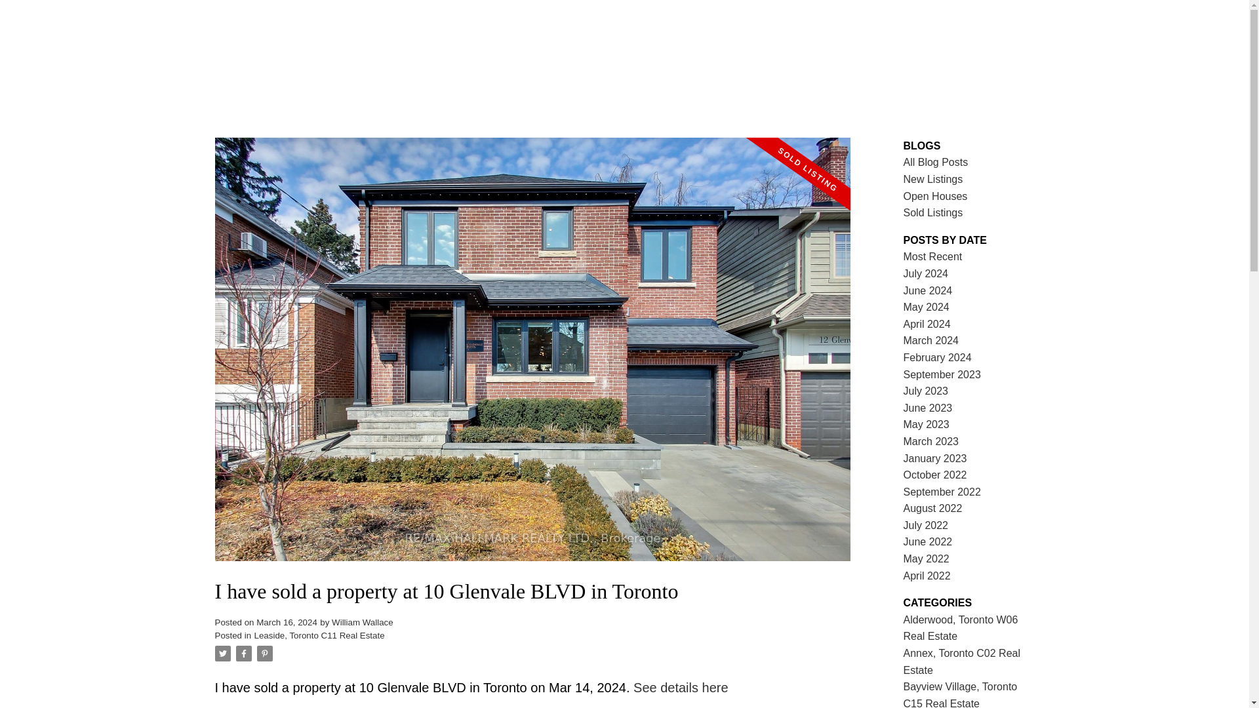 Image resolution: width=1259 pixels, height=708 pixels. I want to click on April 2024, so click(927, 324).